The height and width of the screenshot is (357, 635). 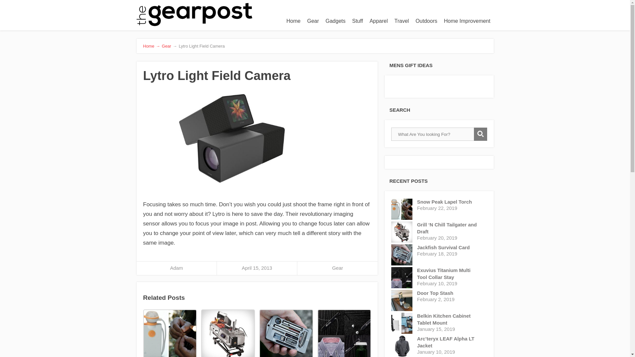 What do you see at coordinates (286, 333) in the screenshot?
I see `Jackfish Survival Card` at bounding box center [286, 333].